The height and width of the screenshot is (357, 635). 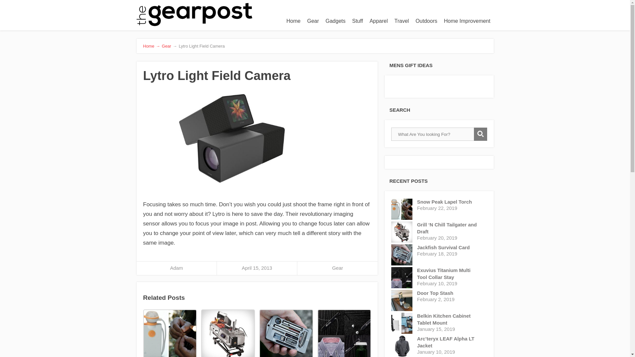 What do you see at coordinates (286, 333) in the screenshot?
I see `Jackfish Survival Card` at bounding box center [286, 333].